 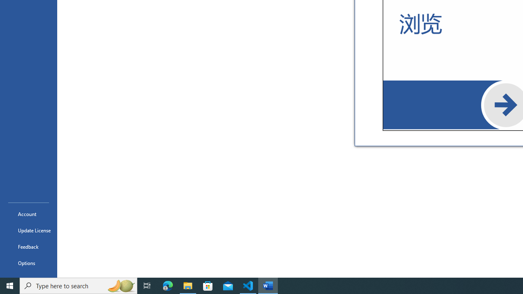 I want to click on Options, so click(x=29, y=263).